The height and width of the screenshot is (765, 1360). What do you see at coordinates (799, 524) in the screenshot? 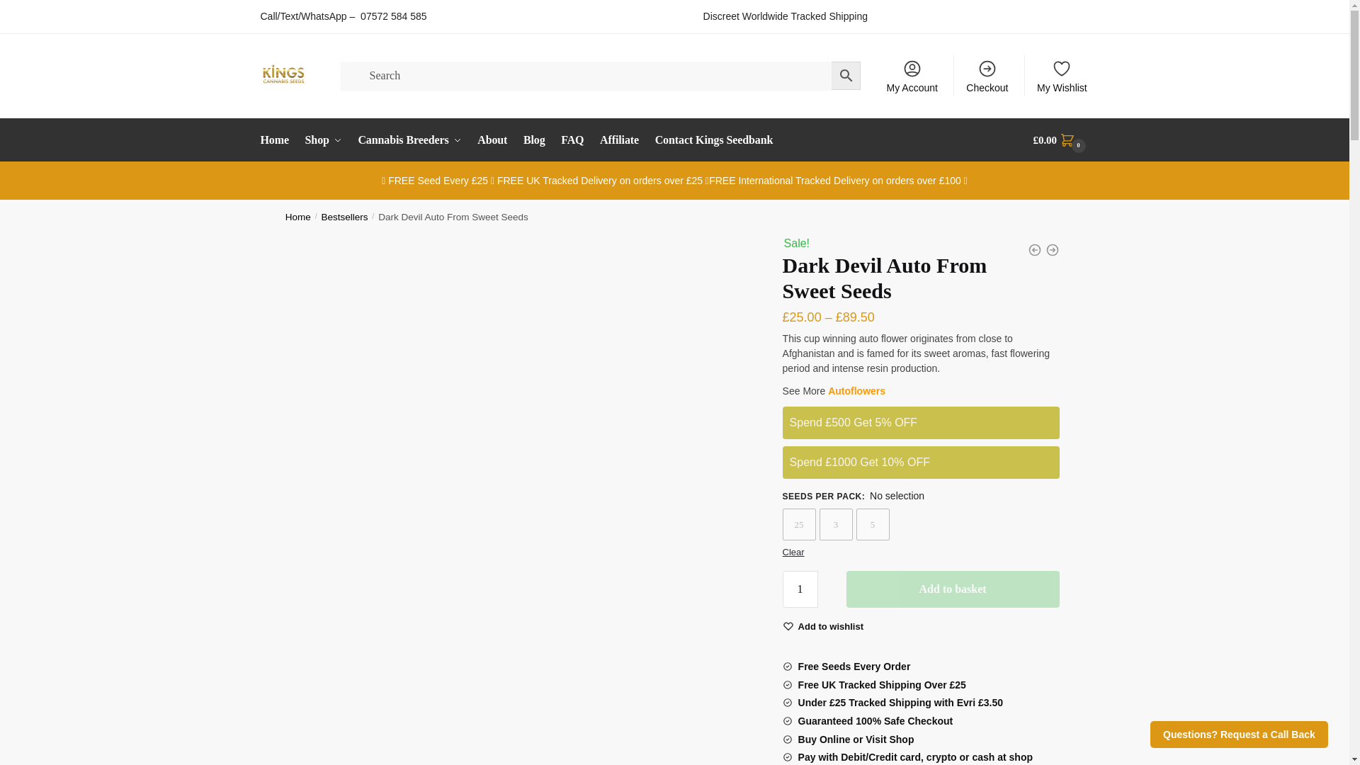
I see `25` at bounding box center [799, 524].